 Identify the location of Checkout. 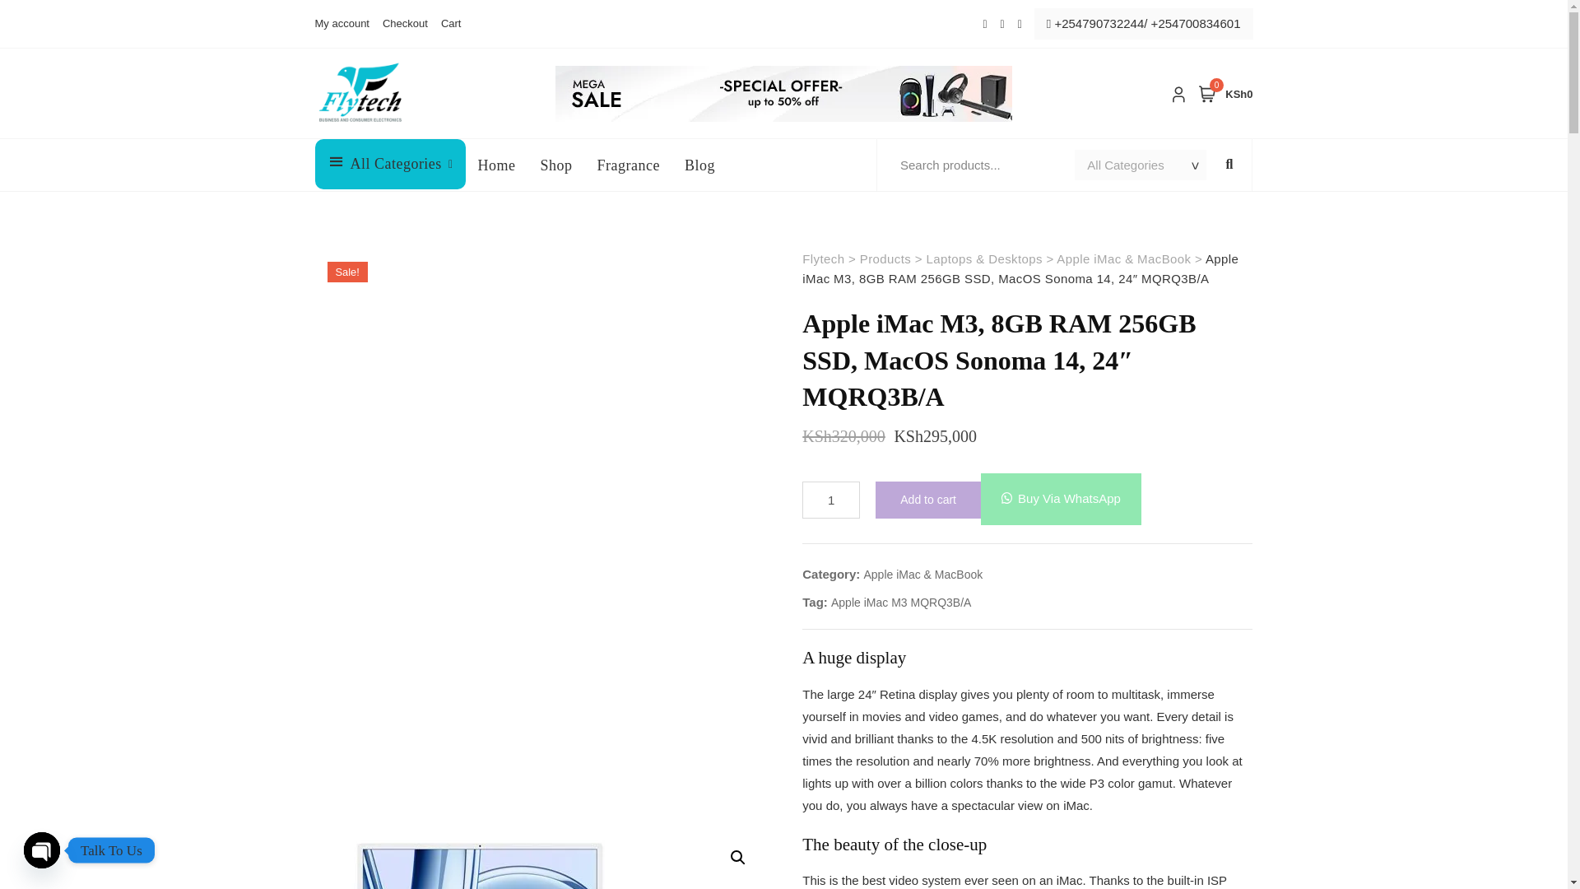
(1226, 93).